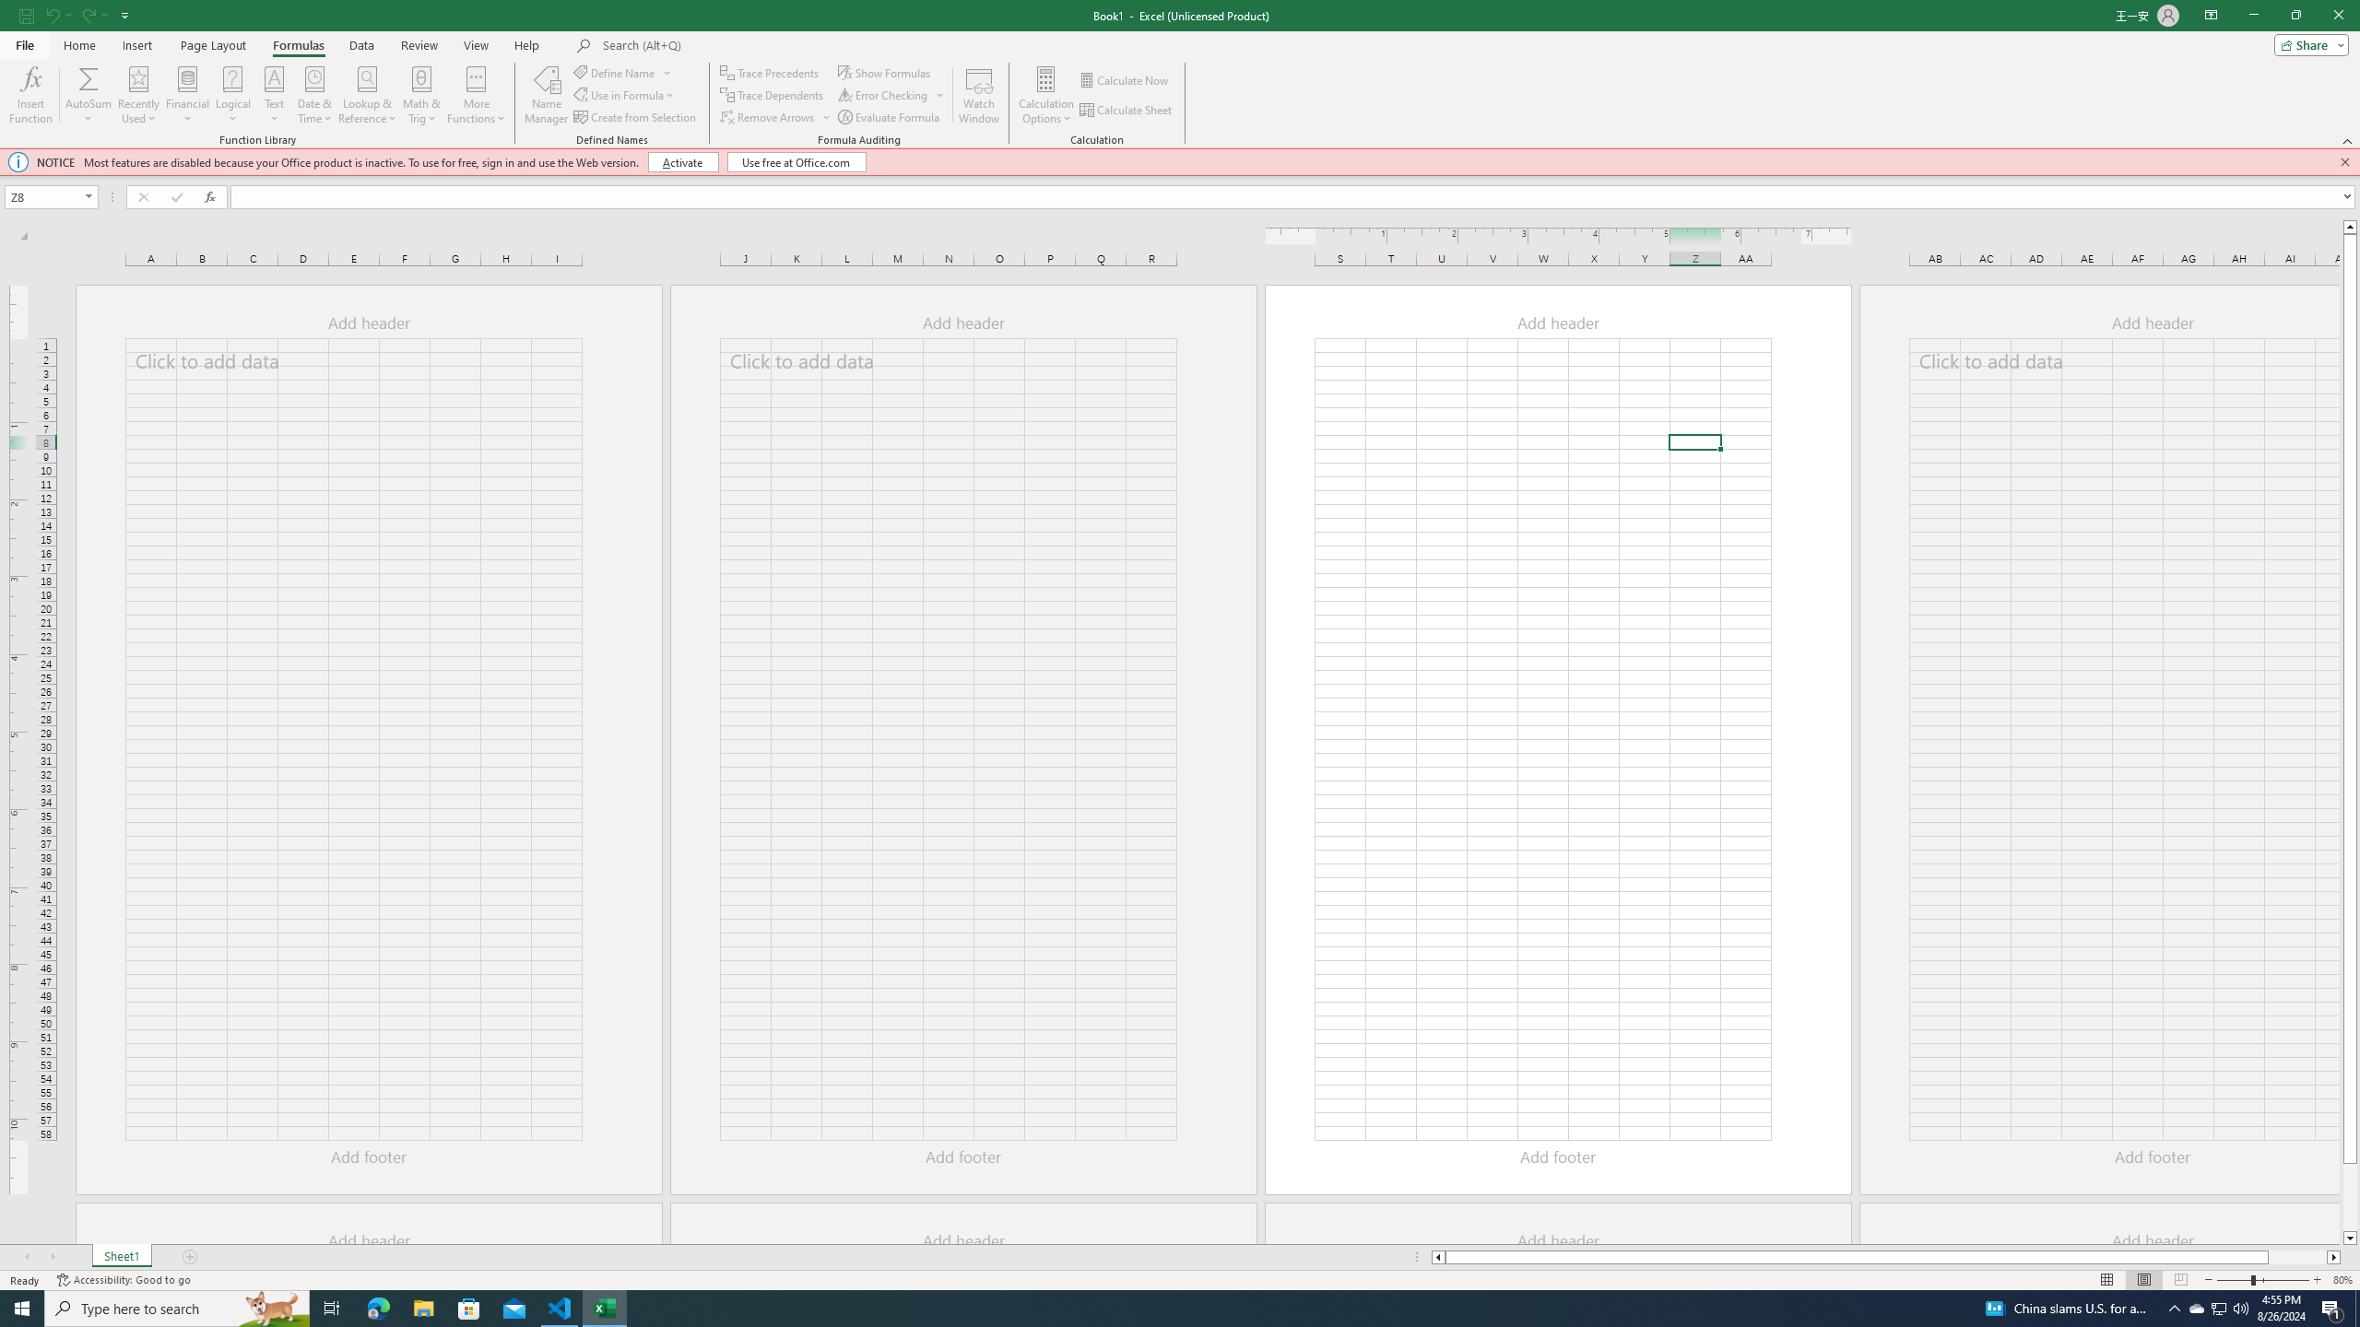  What do you see at coordinates (730, 46) in the screenshot?
I see `Microsoft search` at bounding box center [730, 46].